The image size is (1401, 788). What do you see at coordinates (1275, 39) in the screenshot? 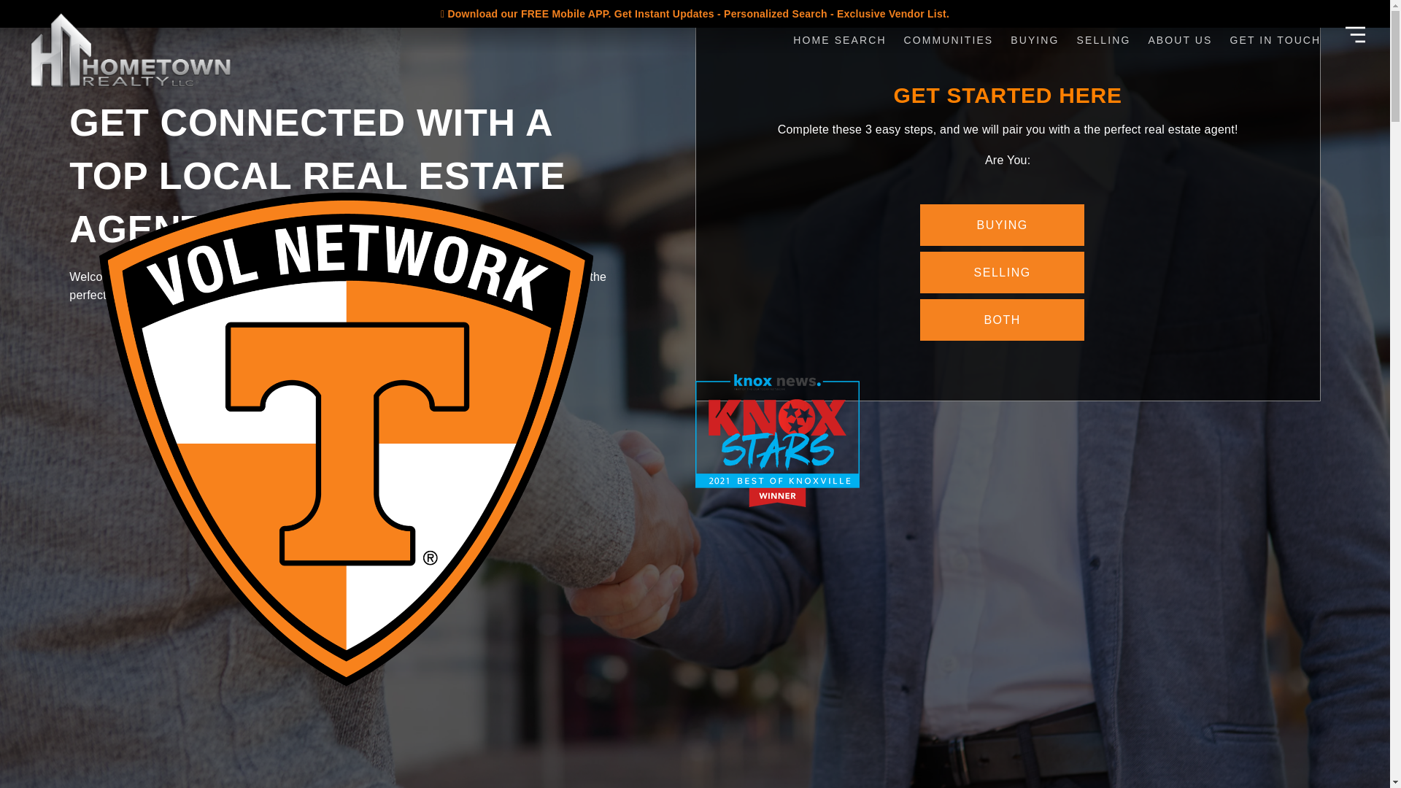
I see `GET IN TOUCH` at bounding box center [1275, 39].